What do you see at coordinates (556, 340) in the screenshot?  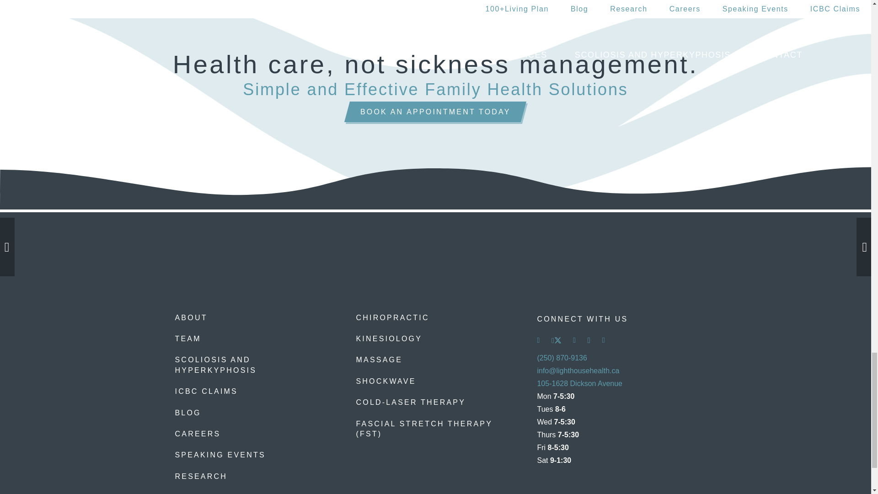 I see `Twitter` at bounding box center [556, 340].